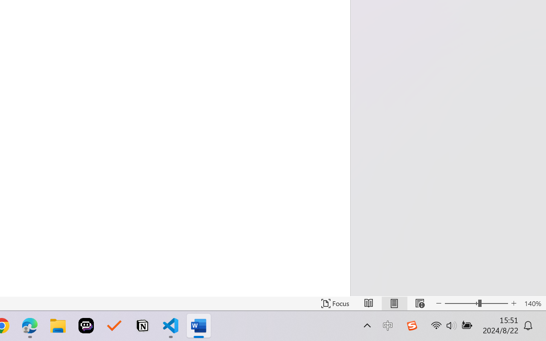 The image size is (546, 341). What do you see at coordinates (420, 303) in the screenshot?
I see `Web Layout` at bounding box center [420, 303].